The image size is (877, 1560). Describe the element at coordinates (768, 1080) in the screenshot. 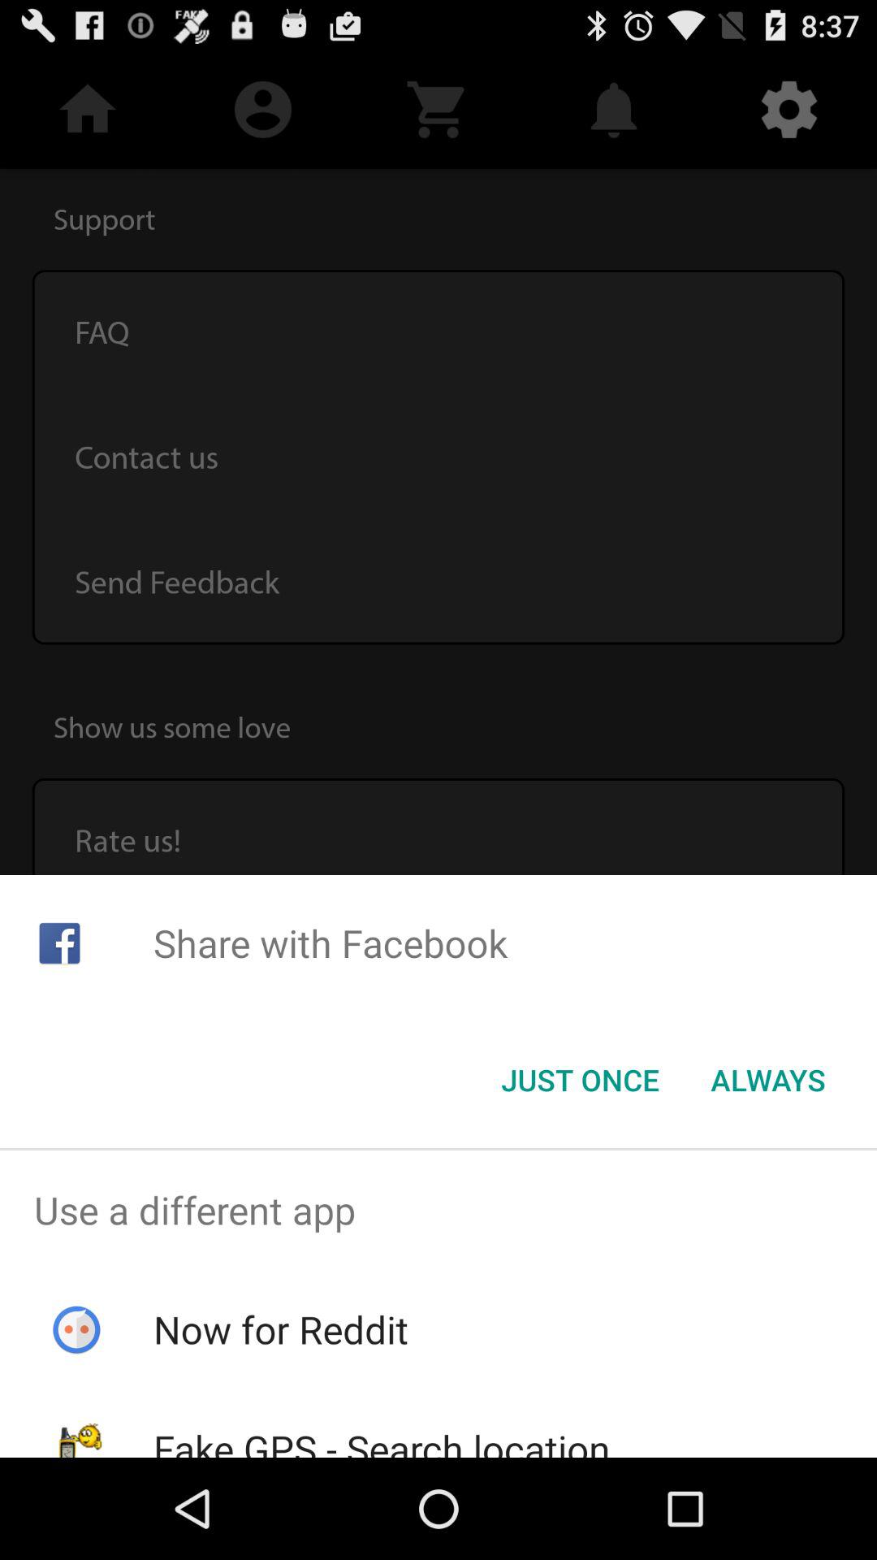

I see `tap the always button` at that location.